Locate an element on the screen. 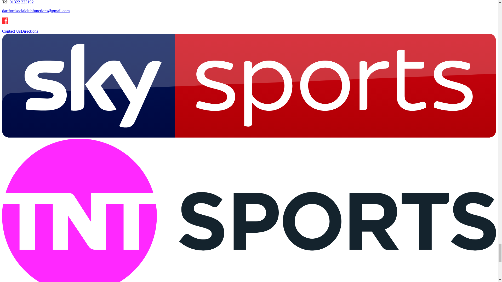  Directions is located at coordinates (30, 31).